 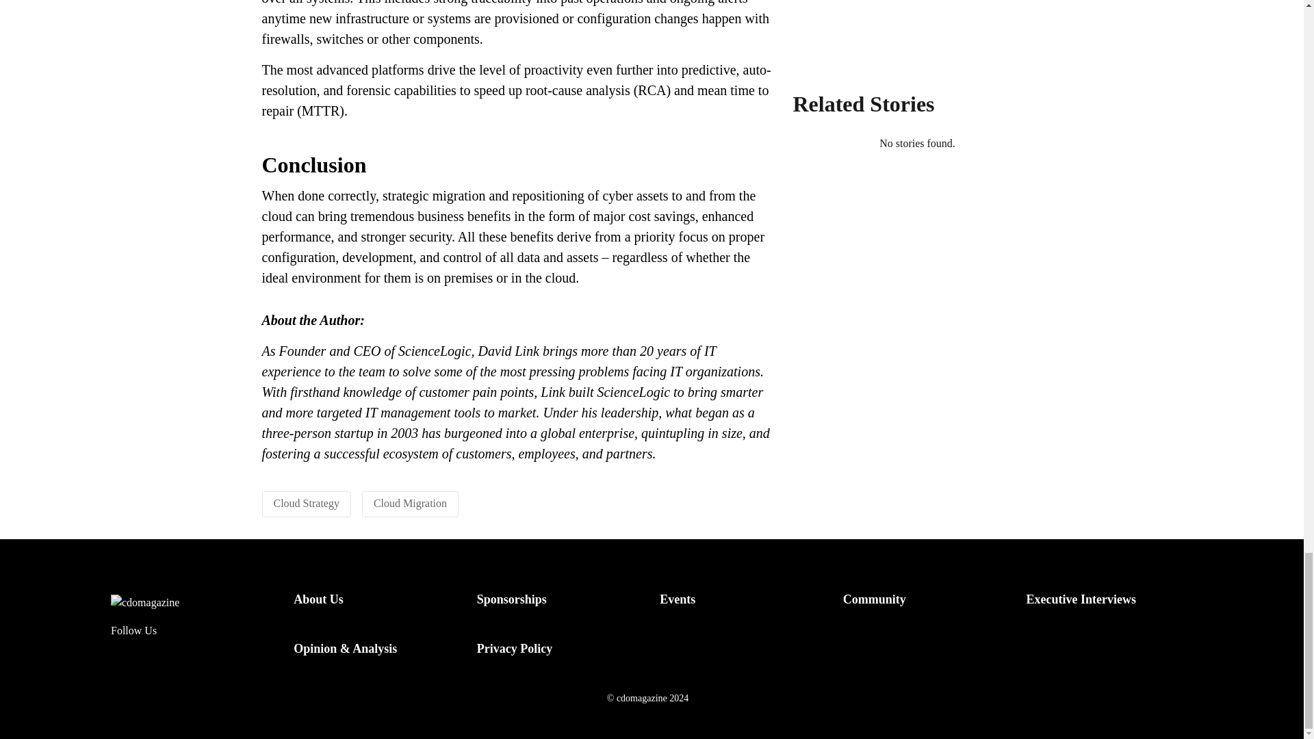 I want to click on Privacy Policy, so click(x=514, y=649).